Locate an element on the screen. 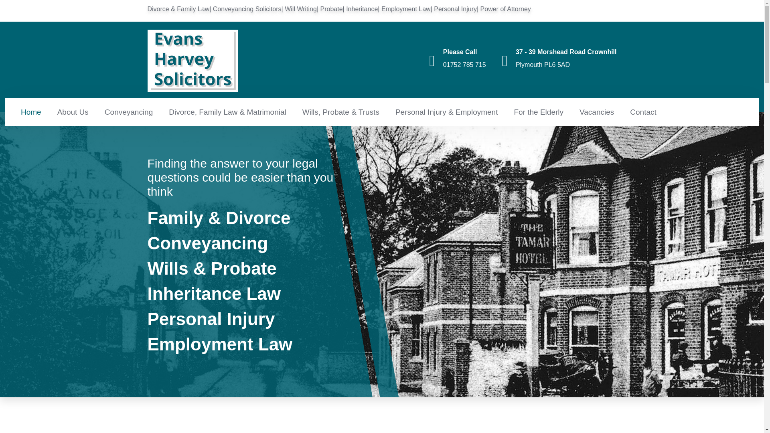 Image resolution: width=770 pixels, height=433 pixels. About Us is located at coordinates (73, 111).